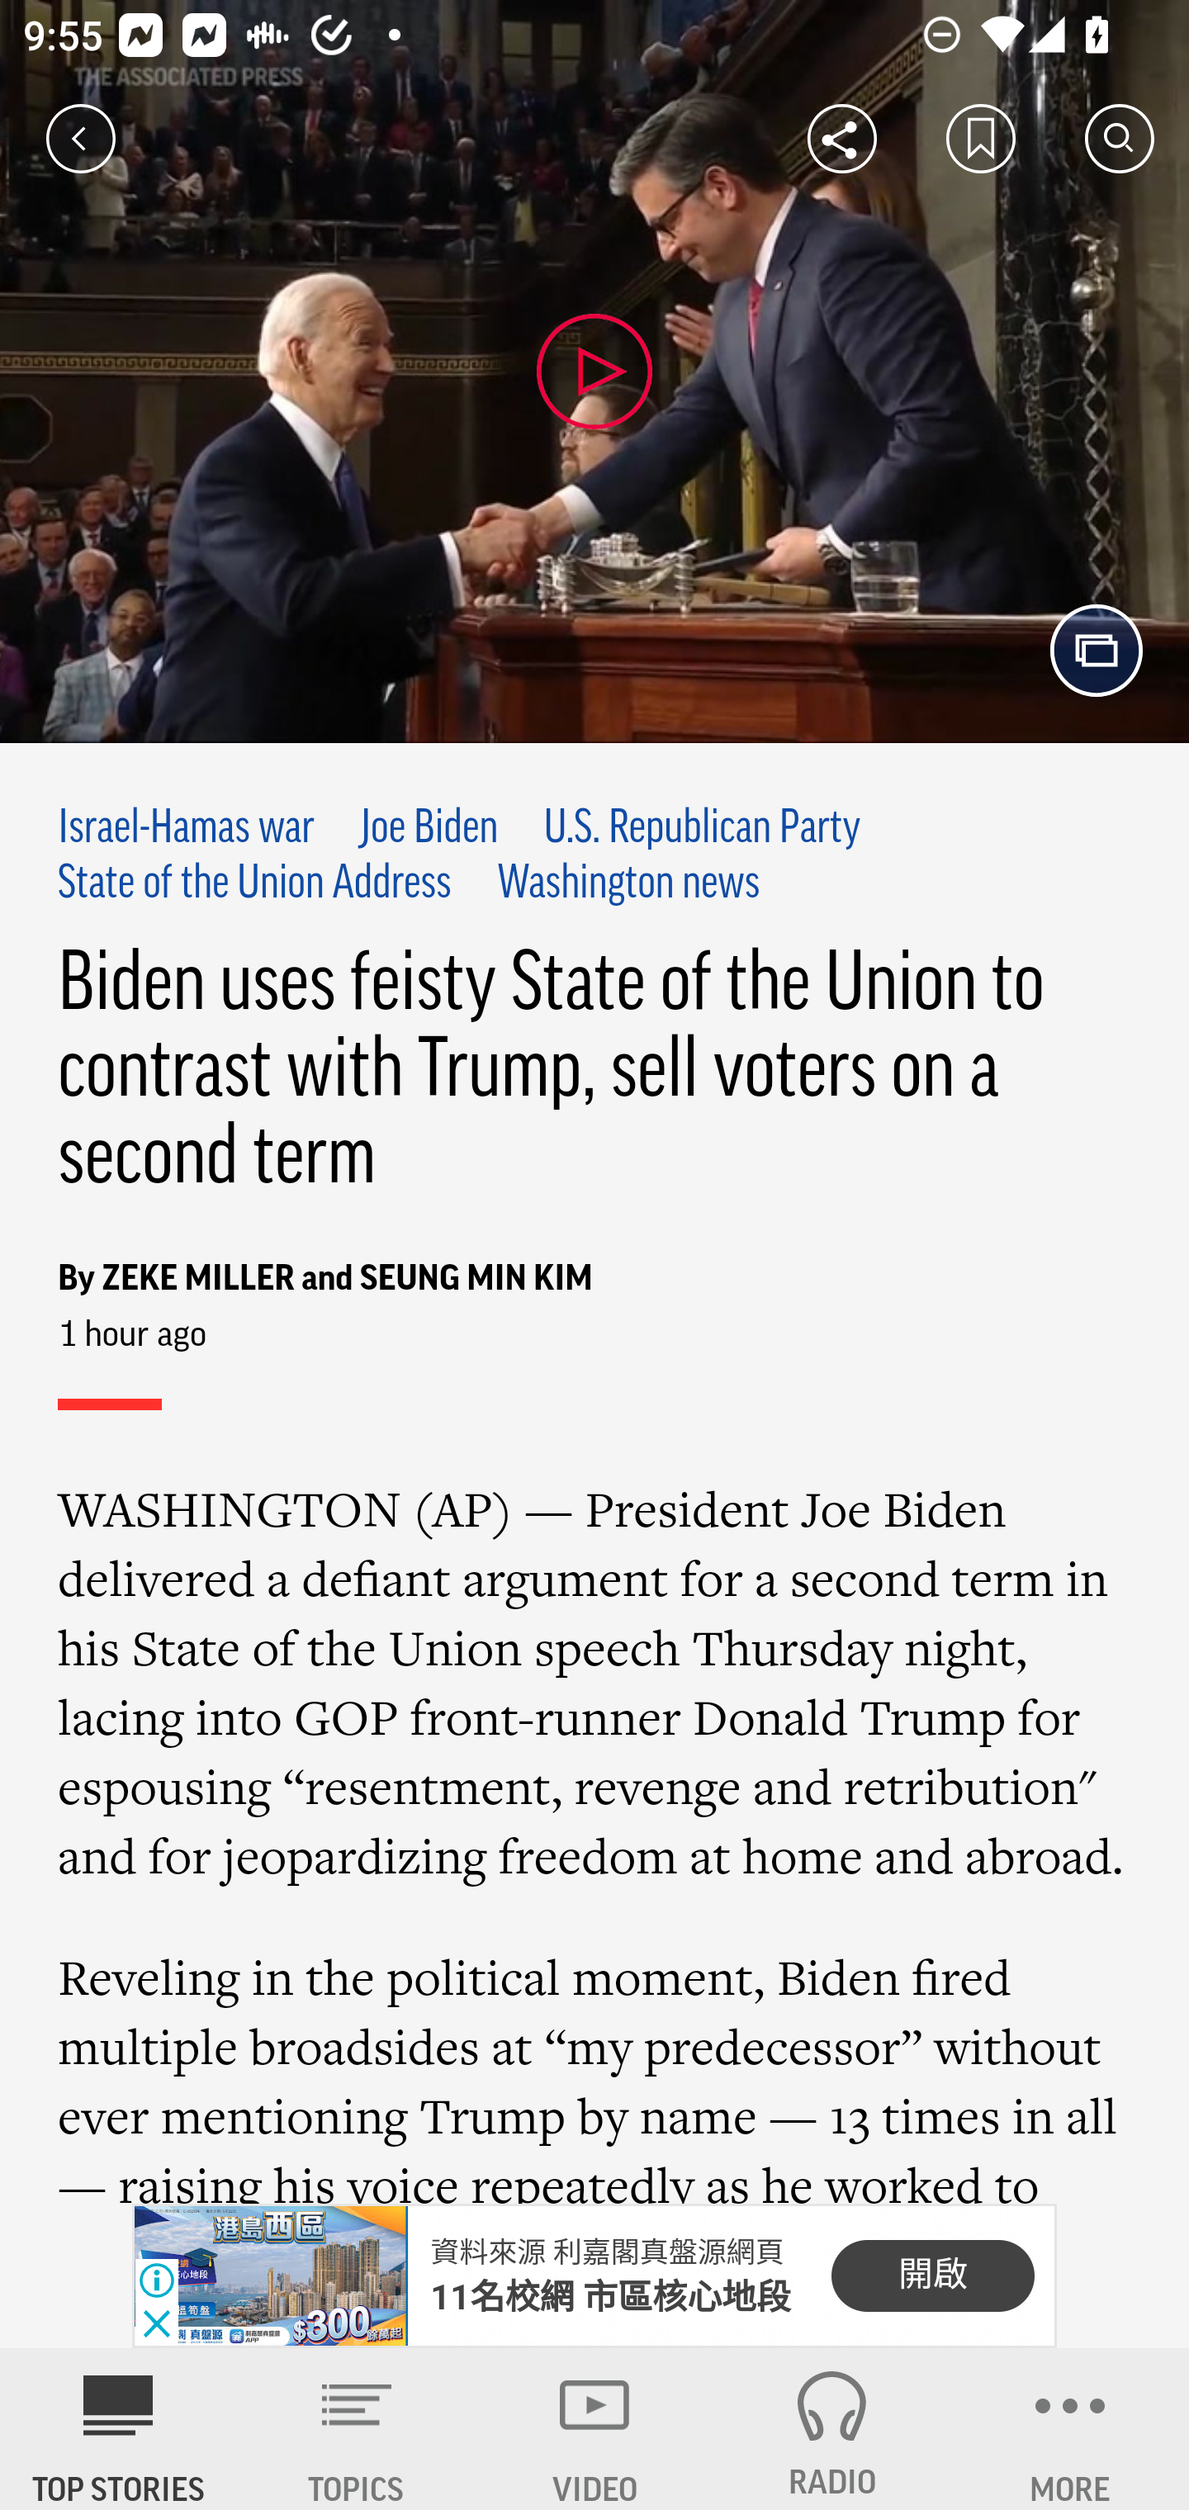  I want to click on Israel-Hamas war, so click(187, 829).